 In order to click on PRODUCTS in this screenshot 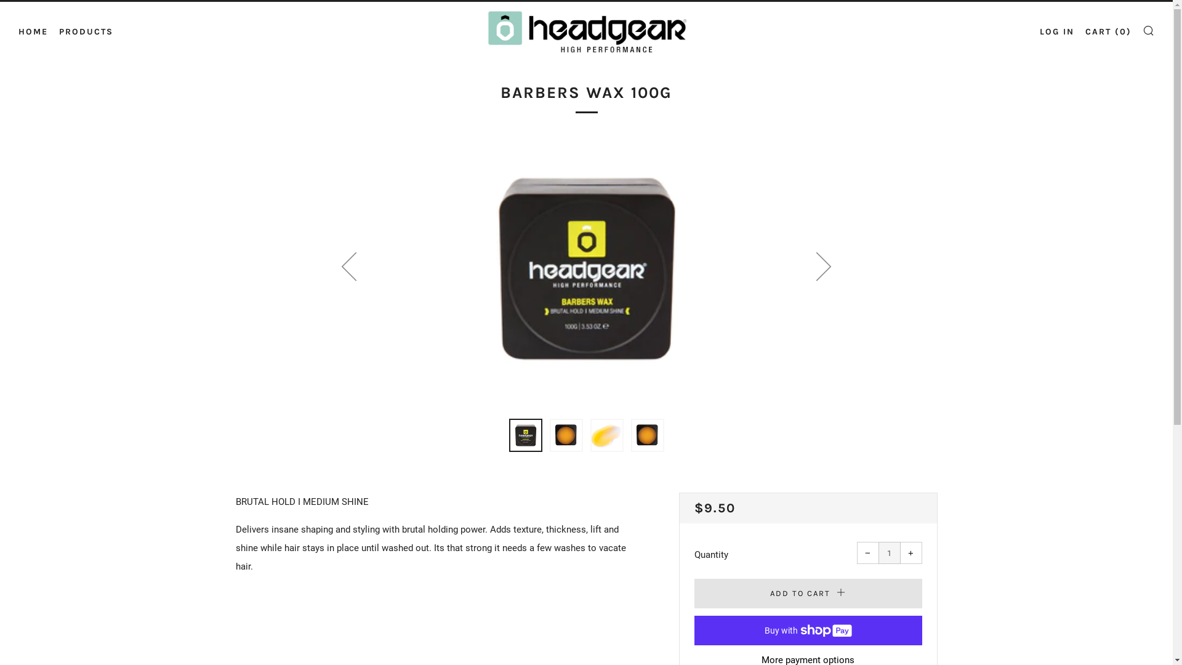, I will do `click(86, 31)`.